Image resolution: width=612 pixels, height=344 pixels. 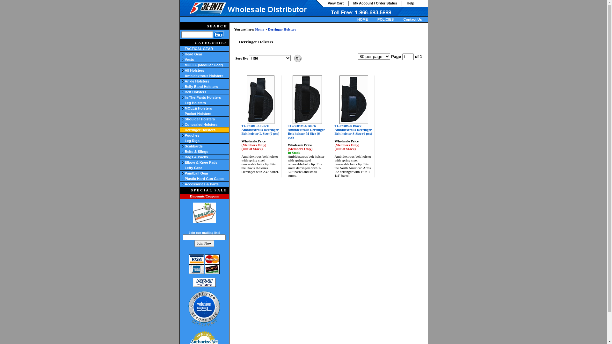 I want to click on Wholesale Pouches, so click(x=182, y=135).